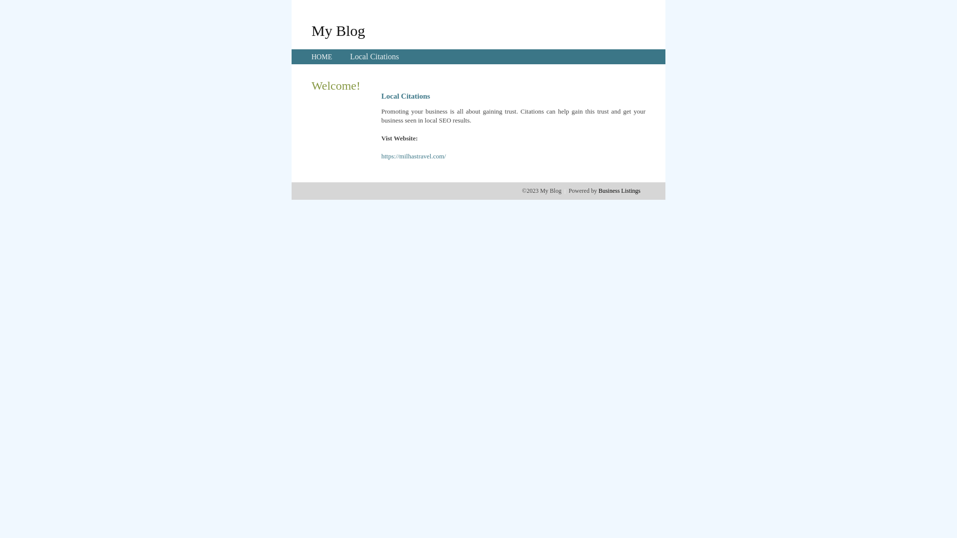 The width and height of the screenshot is (957, 538). Describe the element at coordinates (620, 191) in the screenshot. I see `Business Listings` at that location.